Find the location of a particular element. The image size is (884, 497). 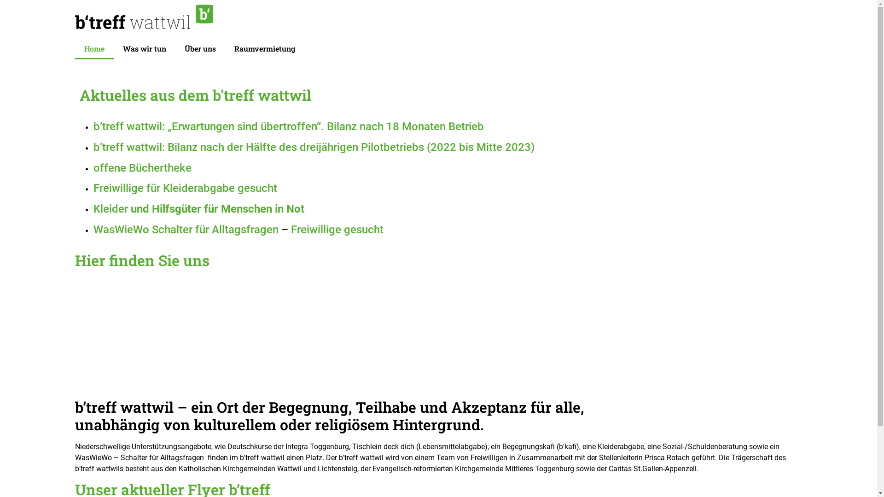

Home is located at coordinates (94, 49).